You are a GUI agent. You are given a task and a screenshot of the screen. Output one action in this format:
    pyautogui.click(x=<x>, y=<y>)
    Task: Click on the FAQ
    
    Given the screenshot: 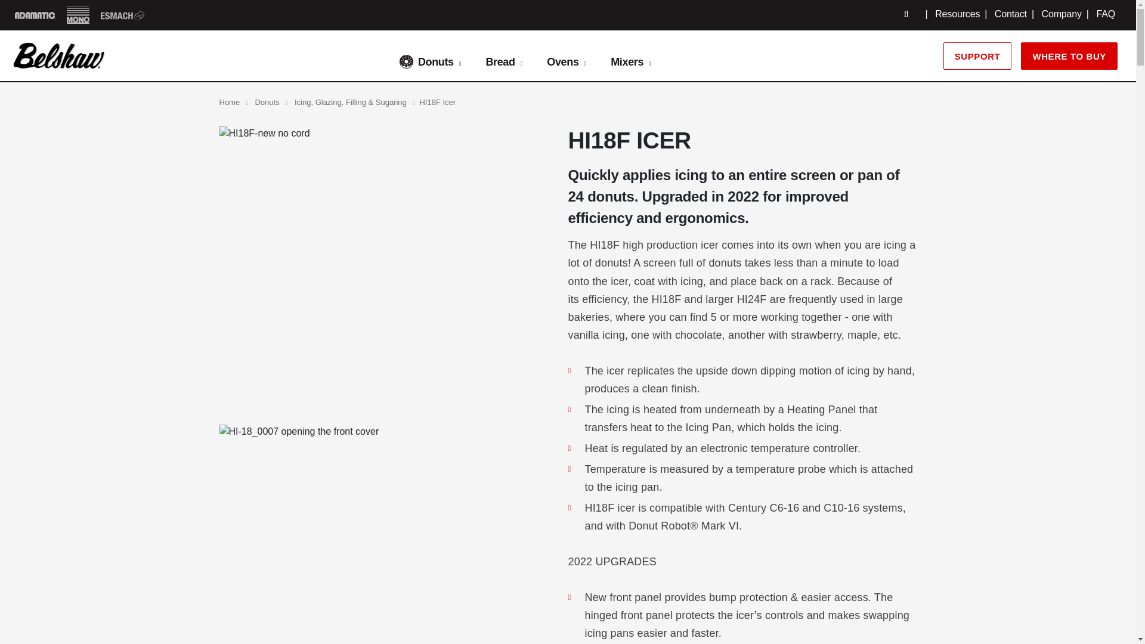 What is the action you would take?
    pyautogui.click(x=1106, y=14)
    